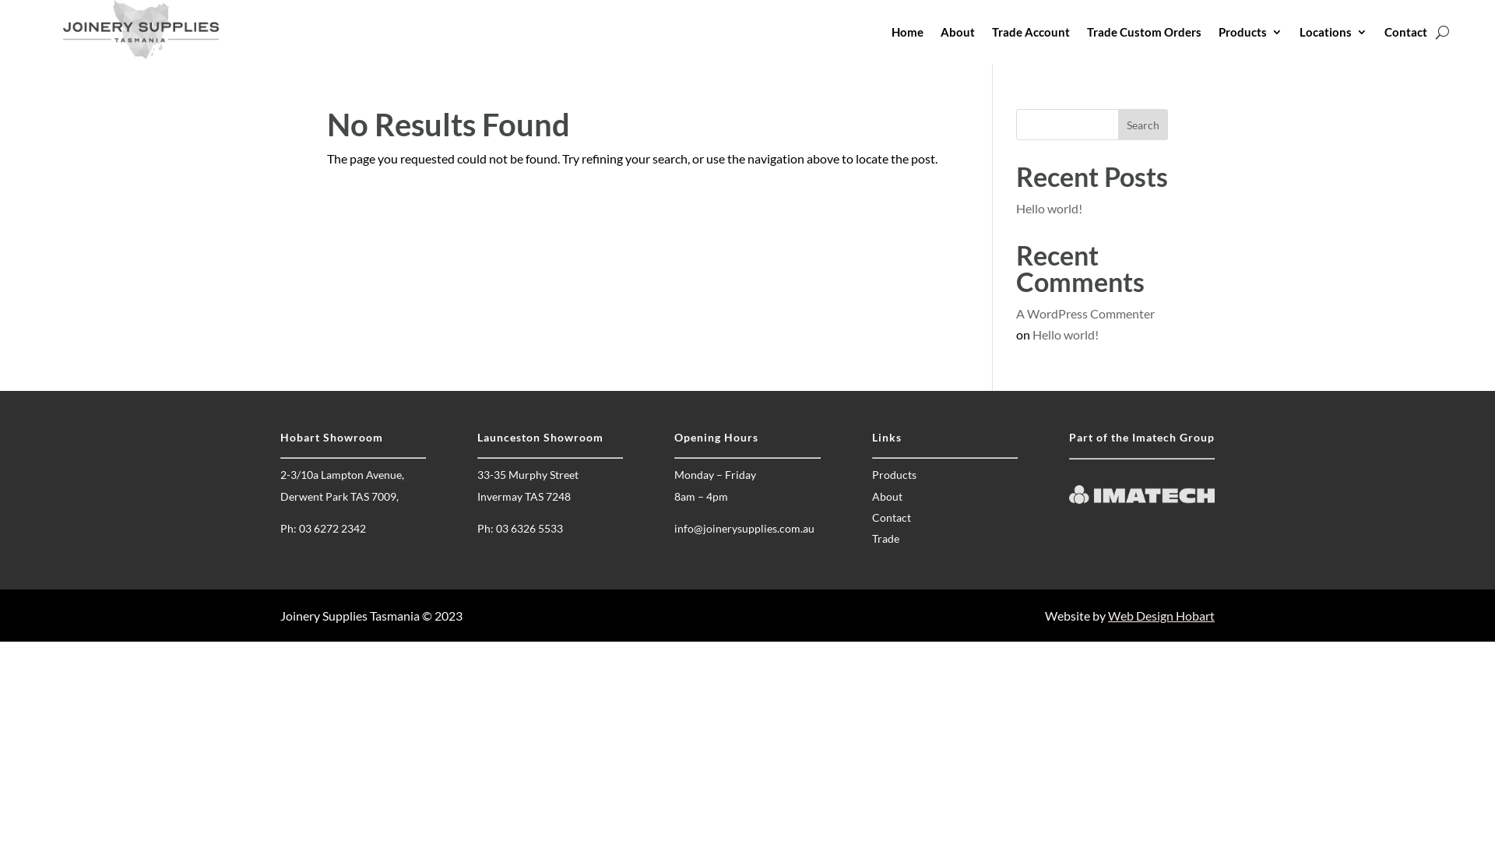  I want to click on Contact, so click(1406, 35).